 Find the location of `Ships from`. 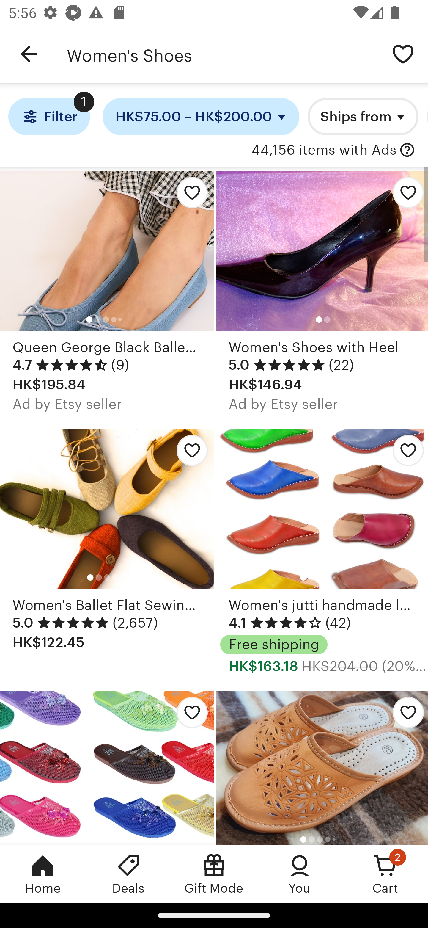

Ships from is located at coordinates (363, 117).